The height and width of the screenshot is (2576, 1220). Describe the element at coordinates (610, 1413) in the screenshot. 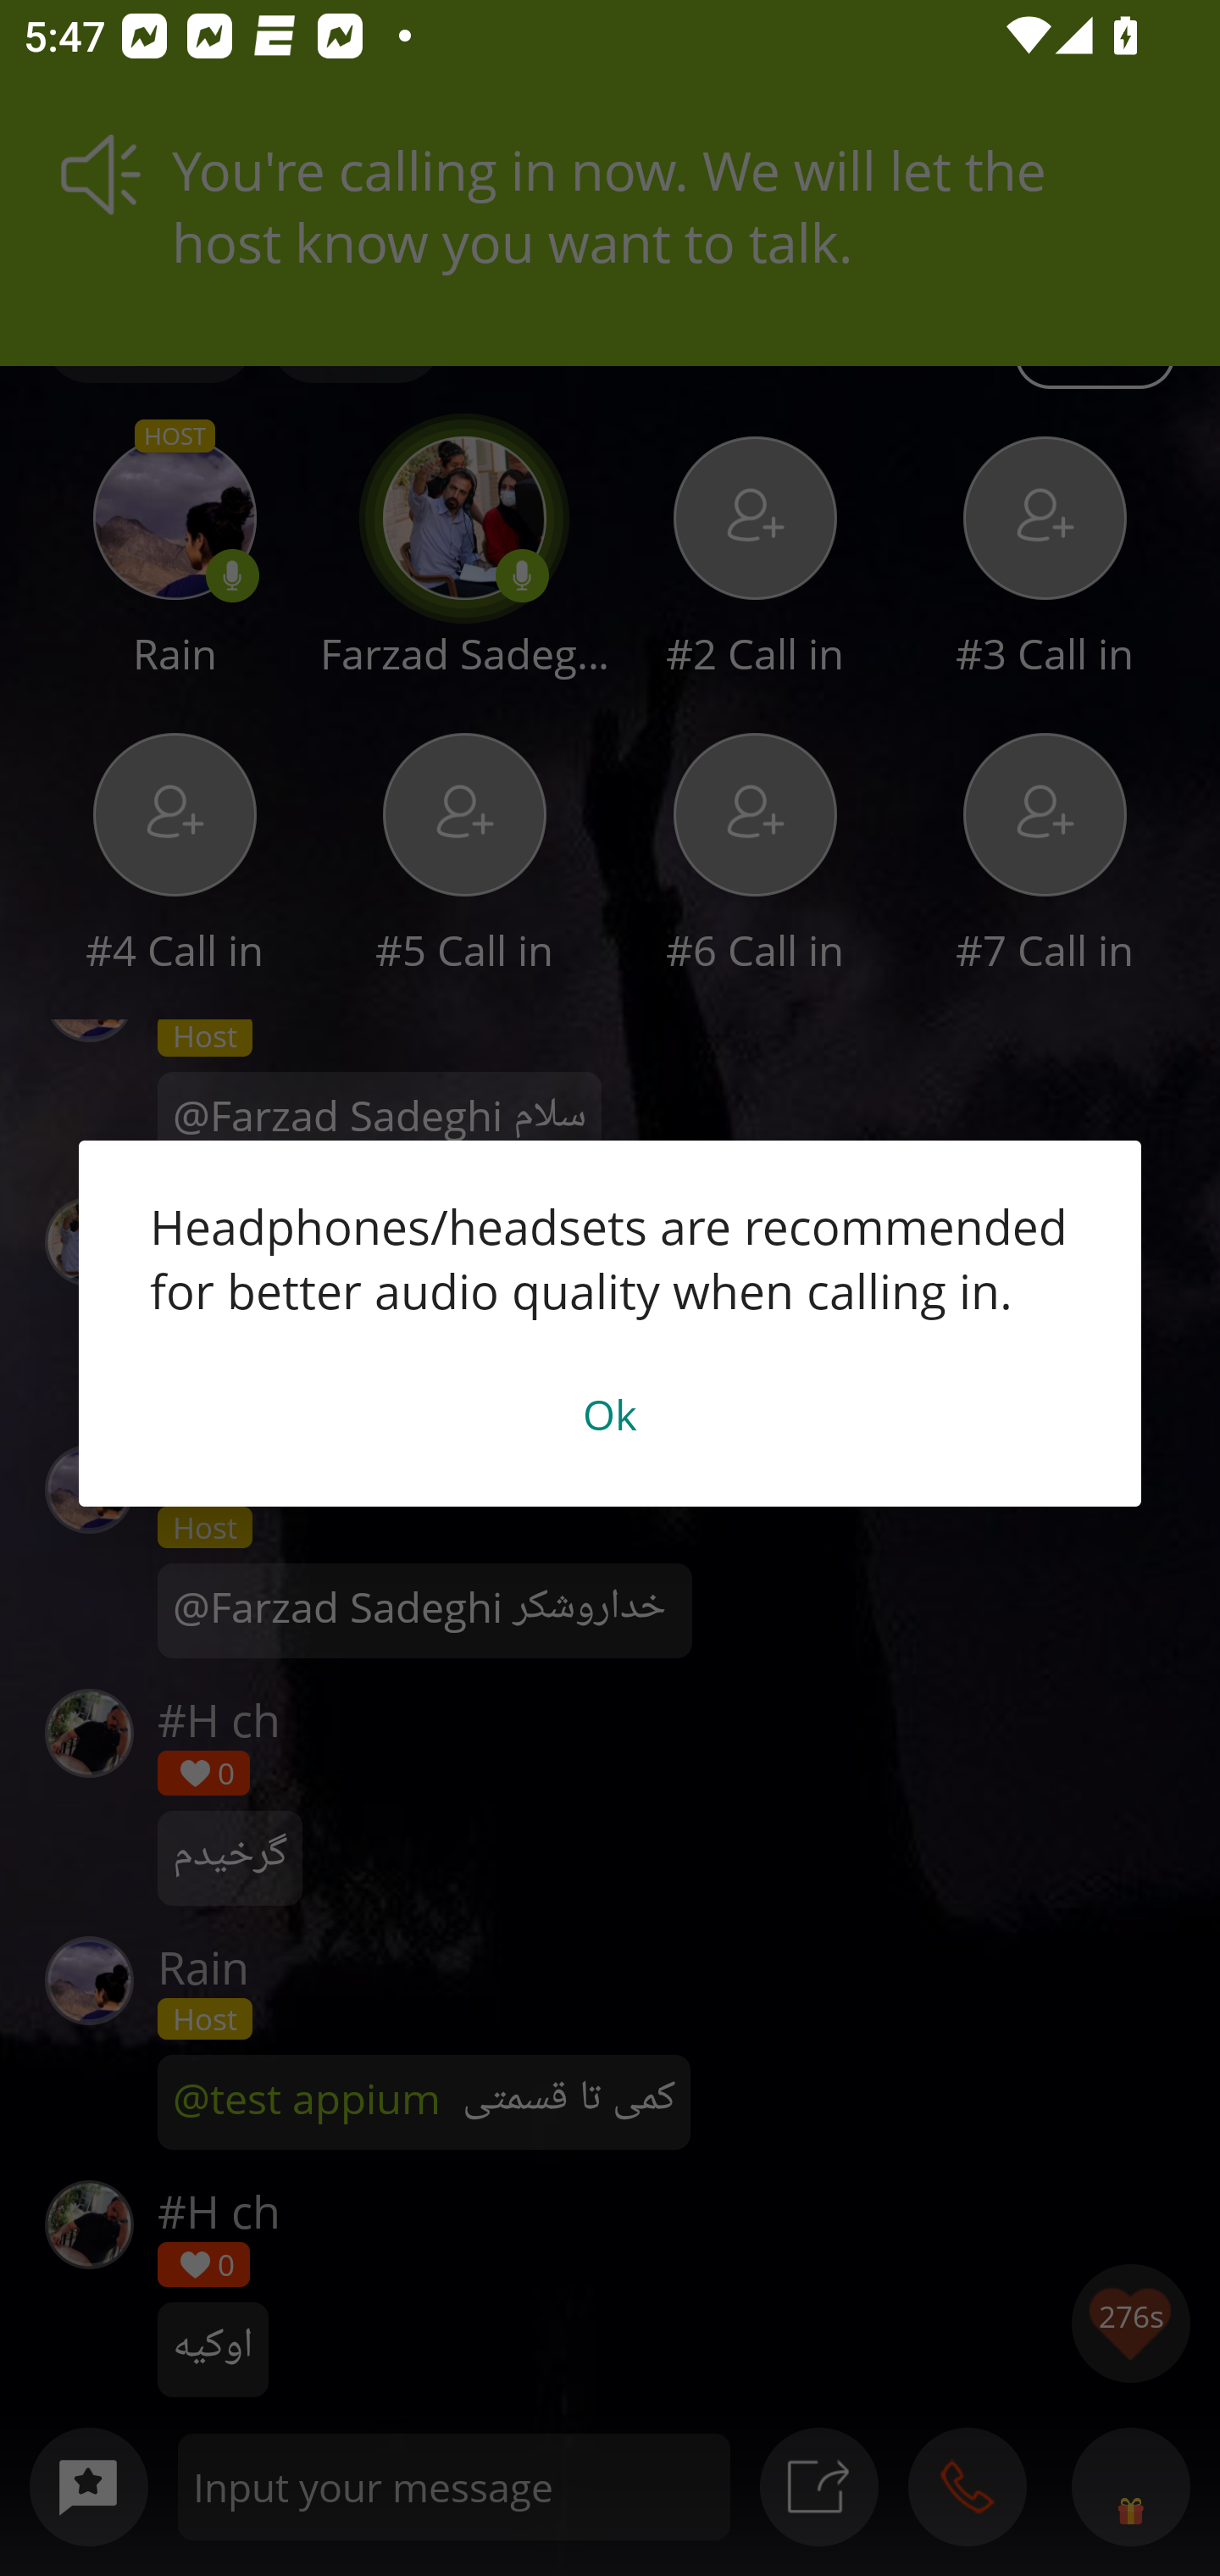

I see `Ok` at that location.